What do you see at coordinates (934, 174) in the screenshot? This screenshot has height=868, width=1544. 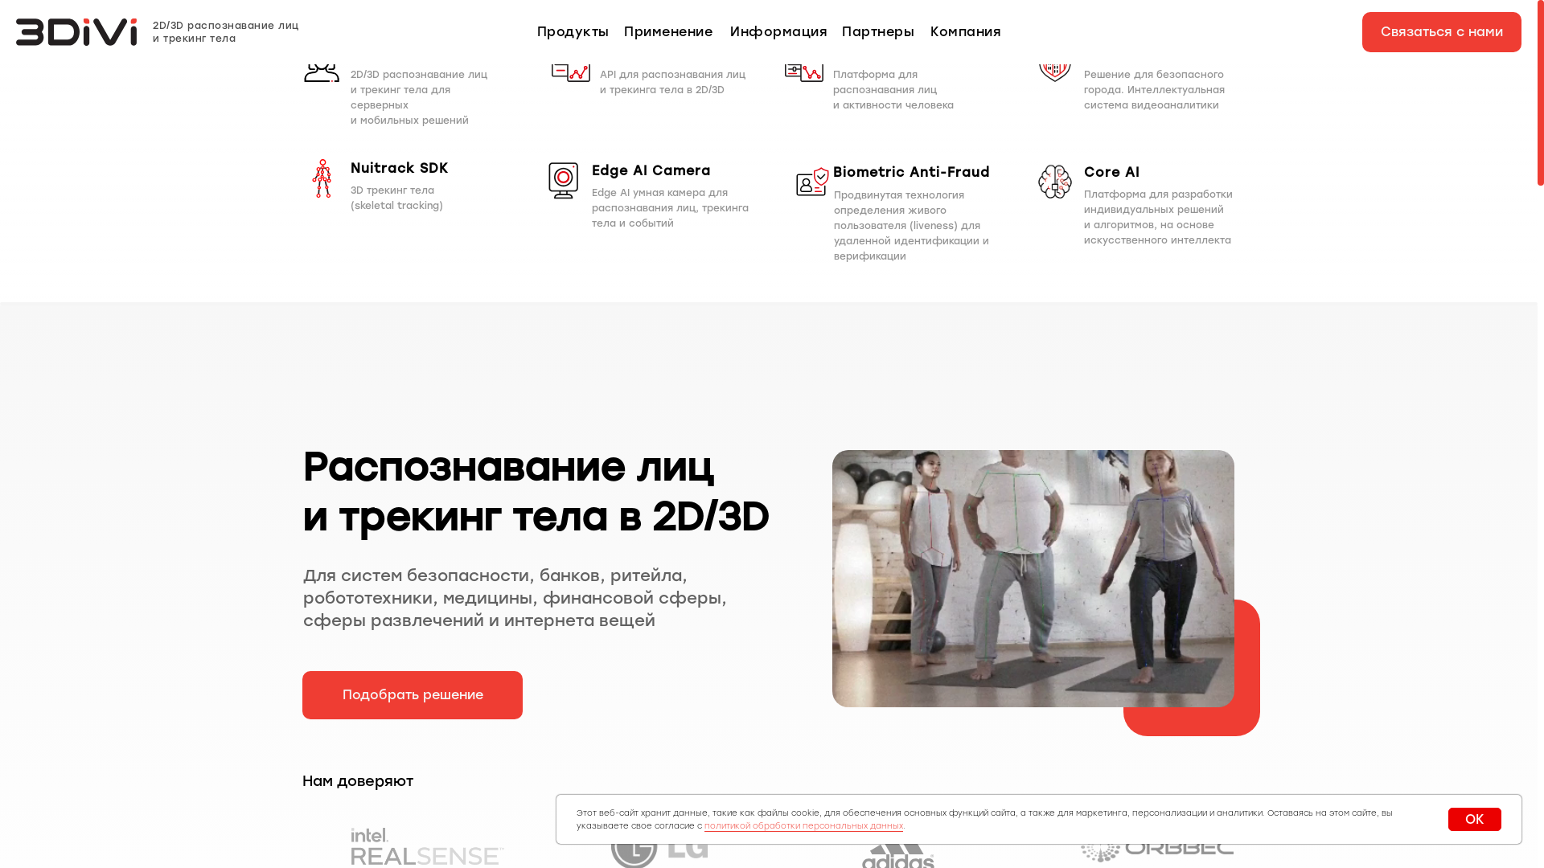 I see `Biometric Anti-Fraud` at bounding box center [934, 174].